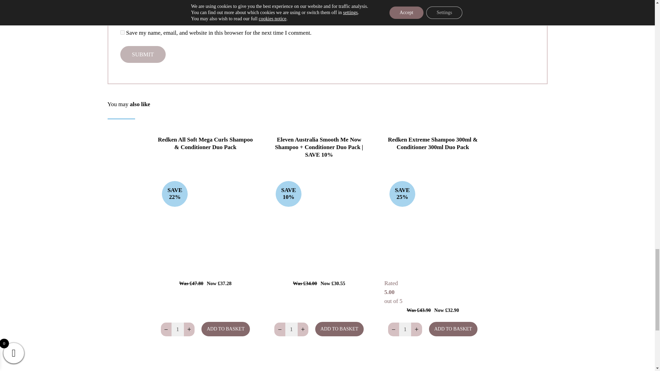 Image resolution: width=660 pixels, height=371 pixels. Describe the element at coordinates (143, 54) in the screenshot. I see `Submit` at that location.